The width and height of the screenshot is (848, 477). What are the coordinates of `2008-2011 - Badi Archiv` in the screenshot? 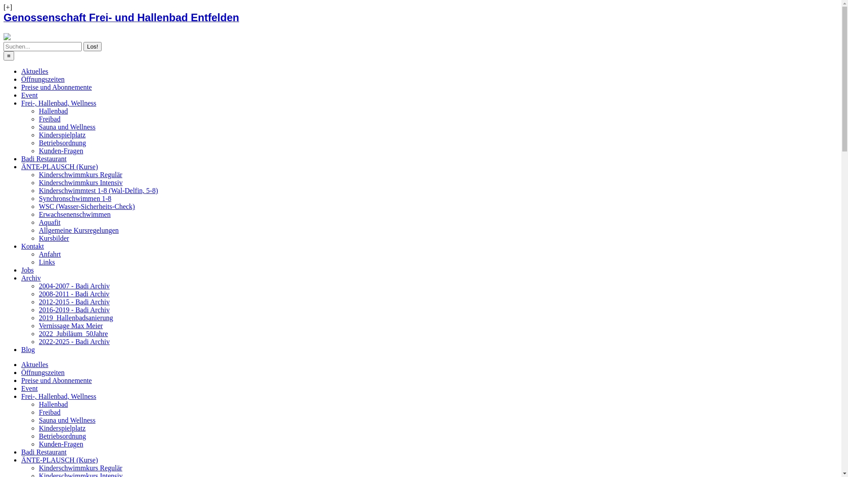 It's located at (74, 294).